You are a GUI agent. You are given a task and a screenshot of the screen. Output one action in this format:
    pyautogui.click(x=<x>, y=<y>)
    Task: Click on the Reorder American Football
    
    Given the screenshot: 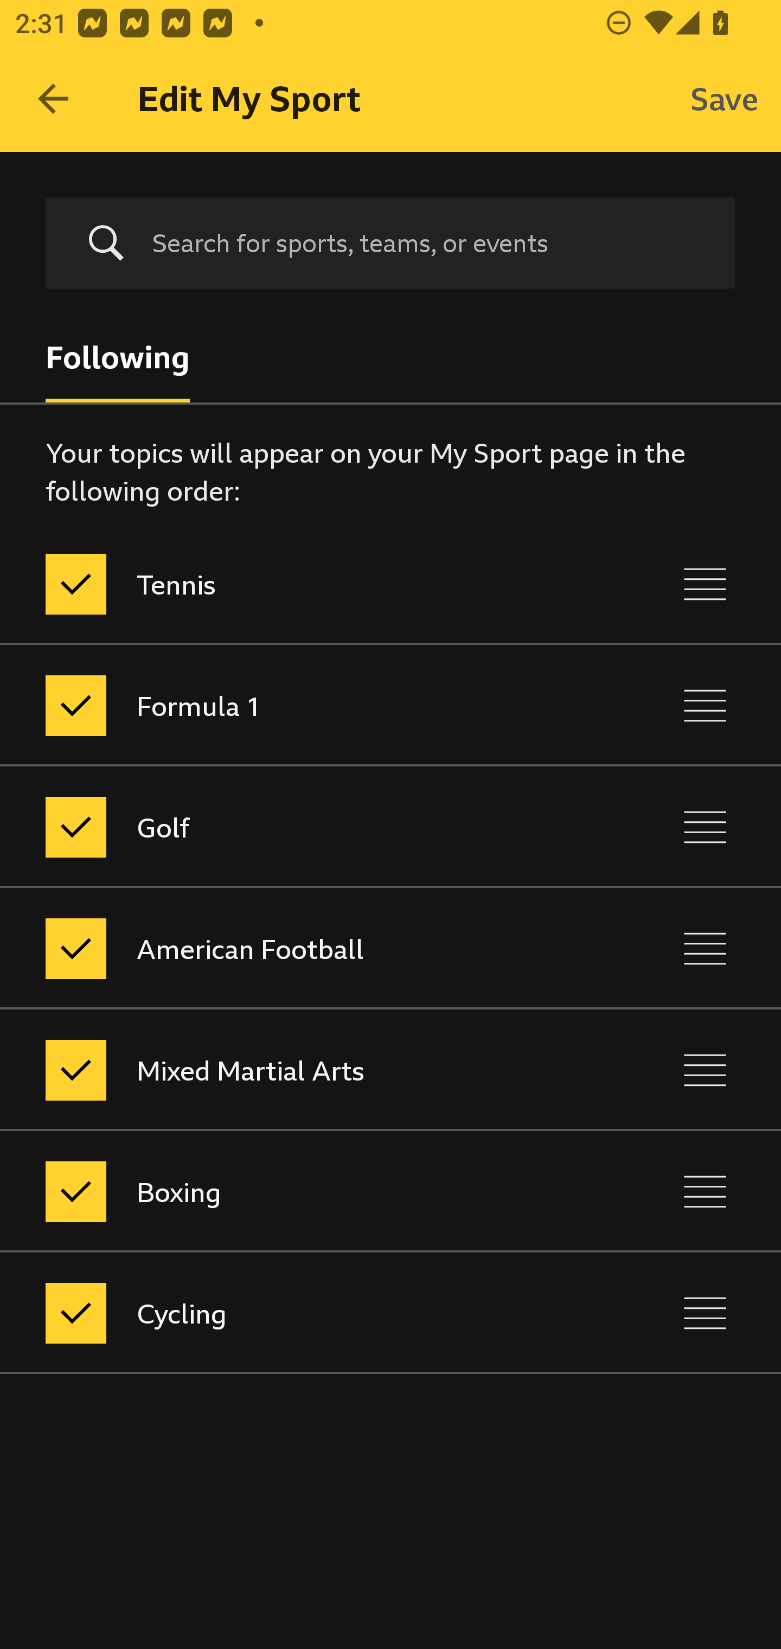 What is the action you would take?
    pyautogui.click(x=705, y=948)
    